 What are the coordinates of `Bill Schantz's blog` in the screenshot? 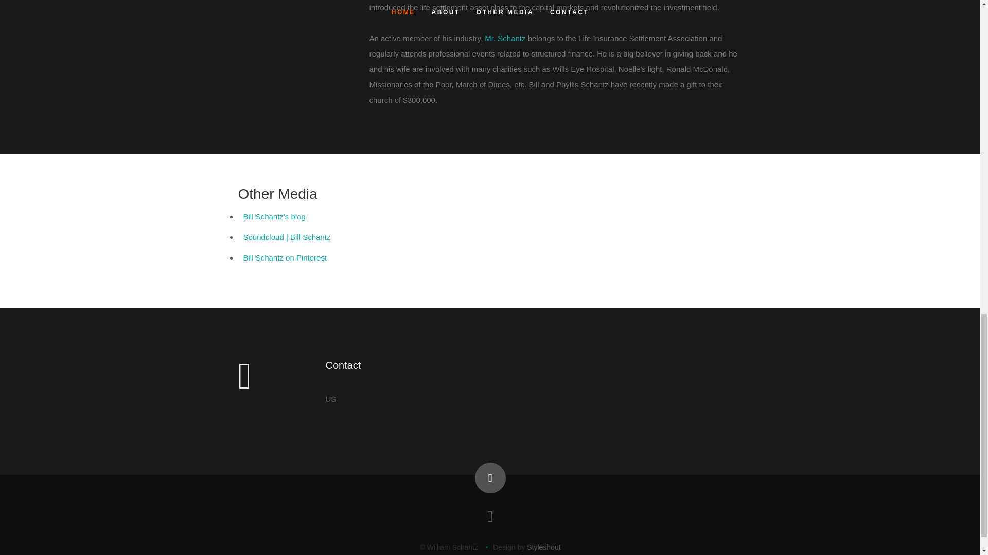 It's located at (274, 216).